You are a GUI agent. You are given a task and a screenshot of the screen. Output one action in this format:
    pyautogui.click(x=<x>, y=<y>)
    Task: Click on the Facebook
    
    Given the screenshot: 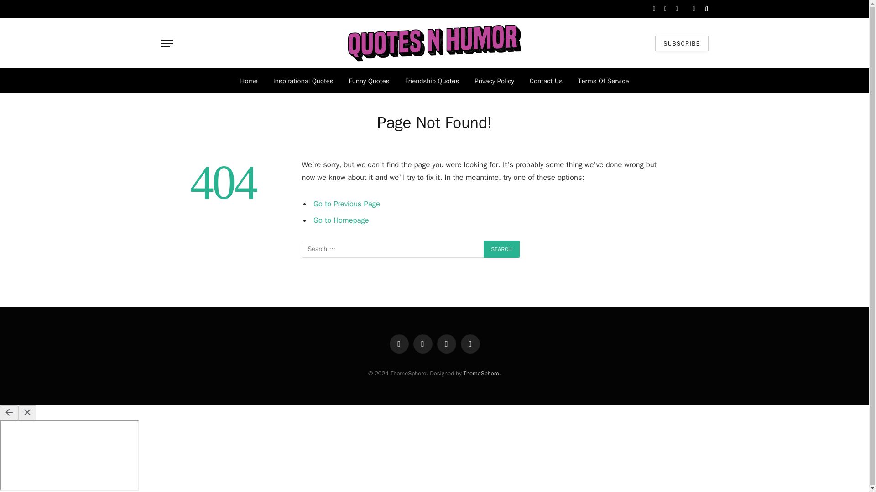 What is the action you would take?
    pyautogui.click(x=399, y=344)
    